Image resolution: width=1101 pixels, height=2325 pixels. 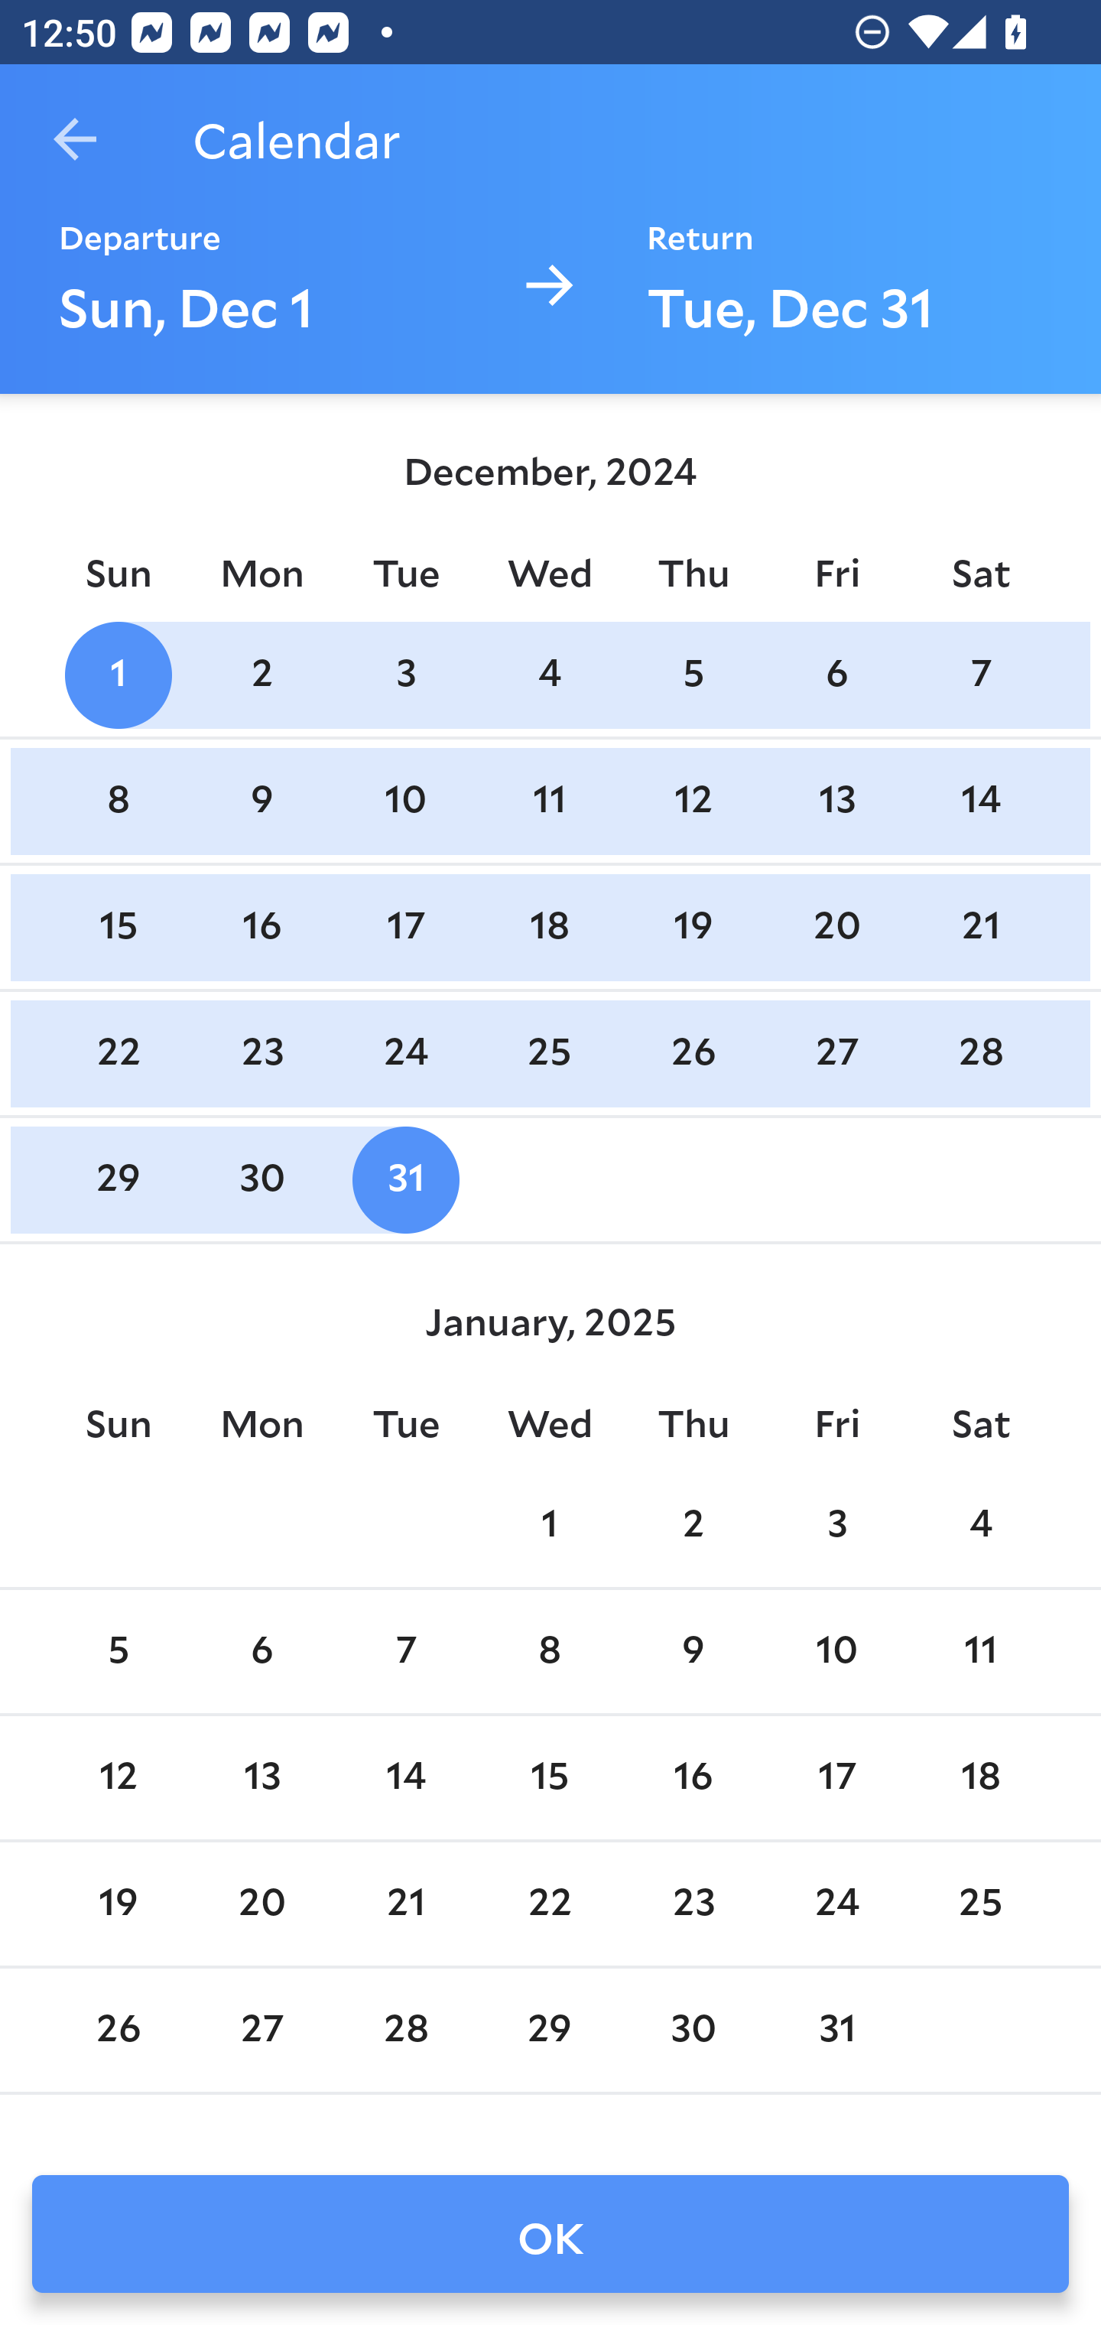 What do you see at coordinates (980, 927) in the screenshot?
I see `21` at bounding box center [980, 927].